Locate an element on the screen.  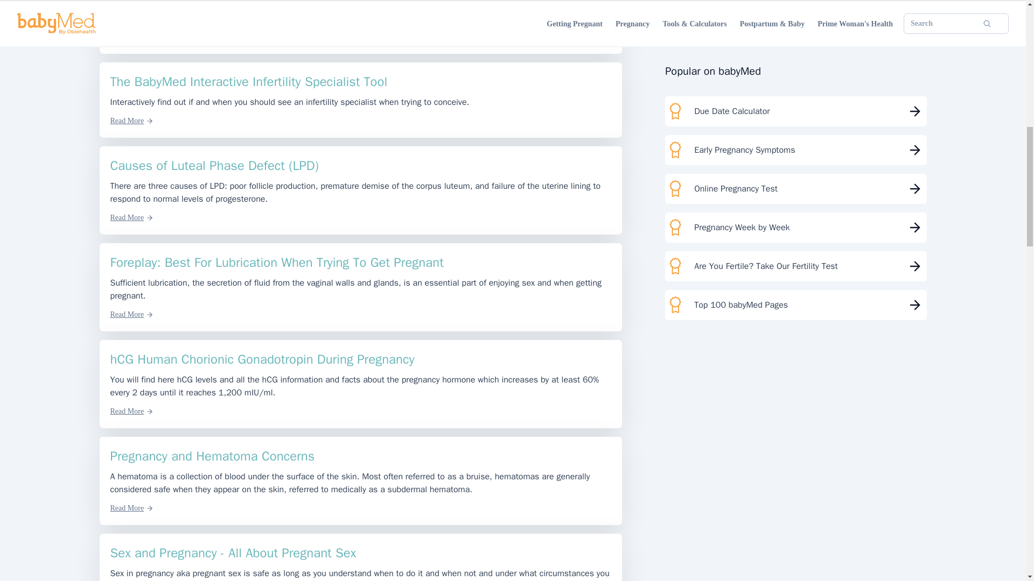
Read More is located at coordinates (131, 37).